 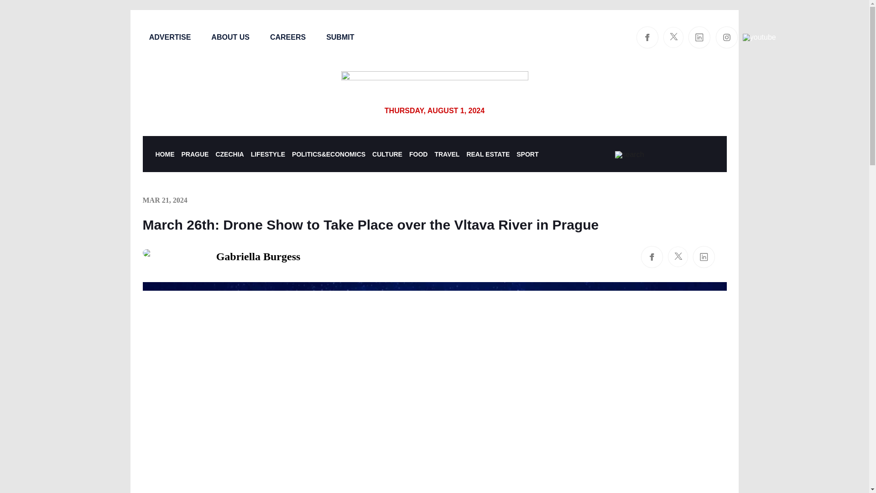 I want to click on FOOD, so click(x=418, y=154).